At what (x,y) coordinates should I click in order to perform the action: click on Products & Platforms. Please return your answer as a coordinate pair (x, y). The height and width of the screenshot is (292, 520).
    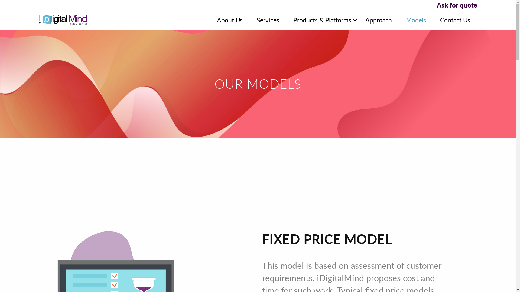
    Looking at the image, I should click on (322, 20).